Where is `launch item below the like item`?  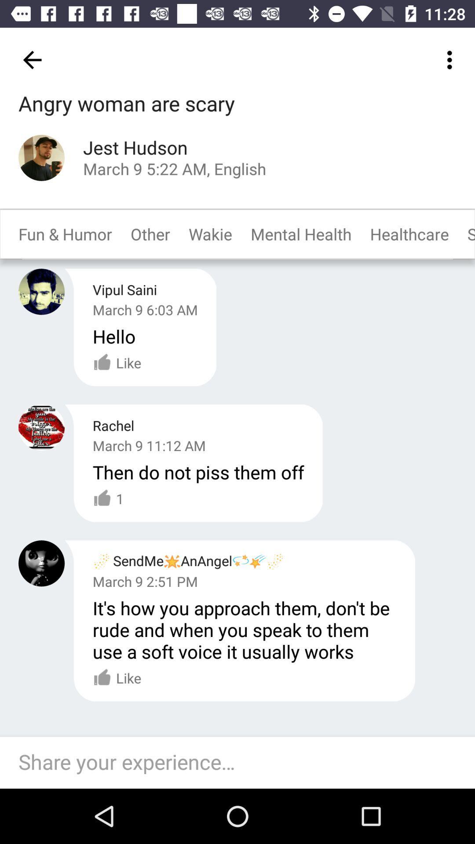
launch item below the like item is located at coordinates (242, 762).